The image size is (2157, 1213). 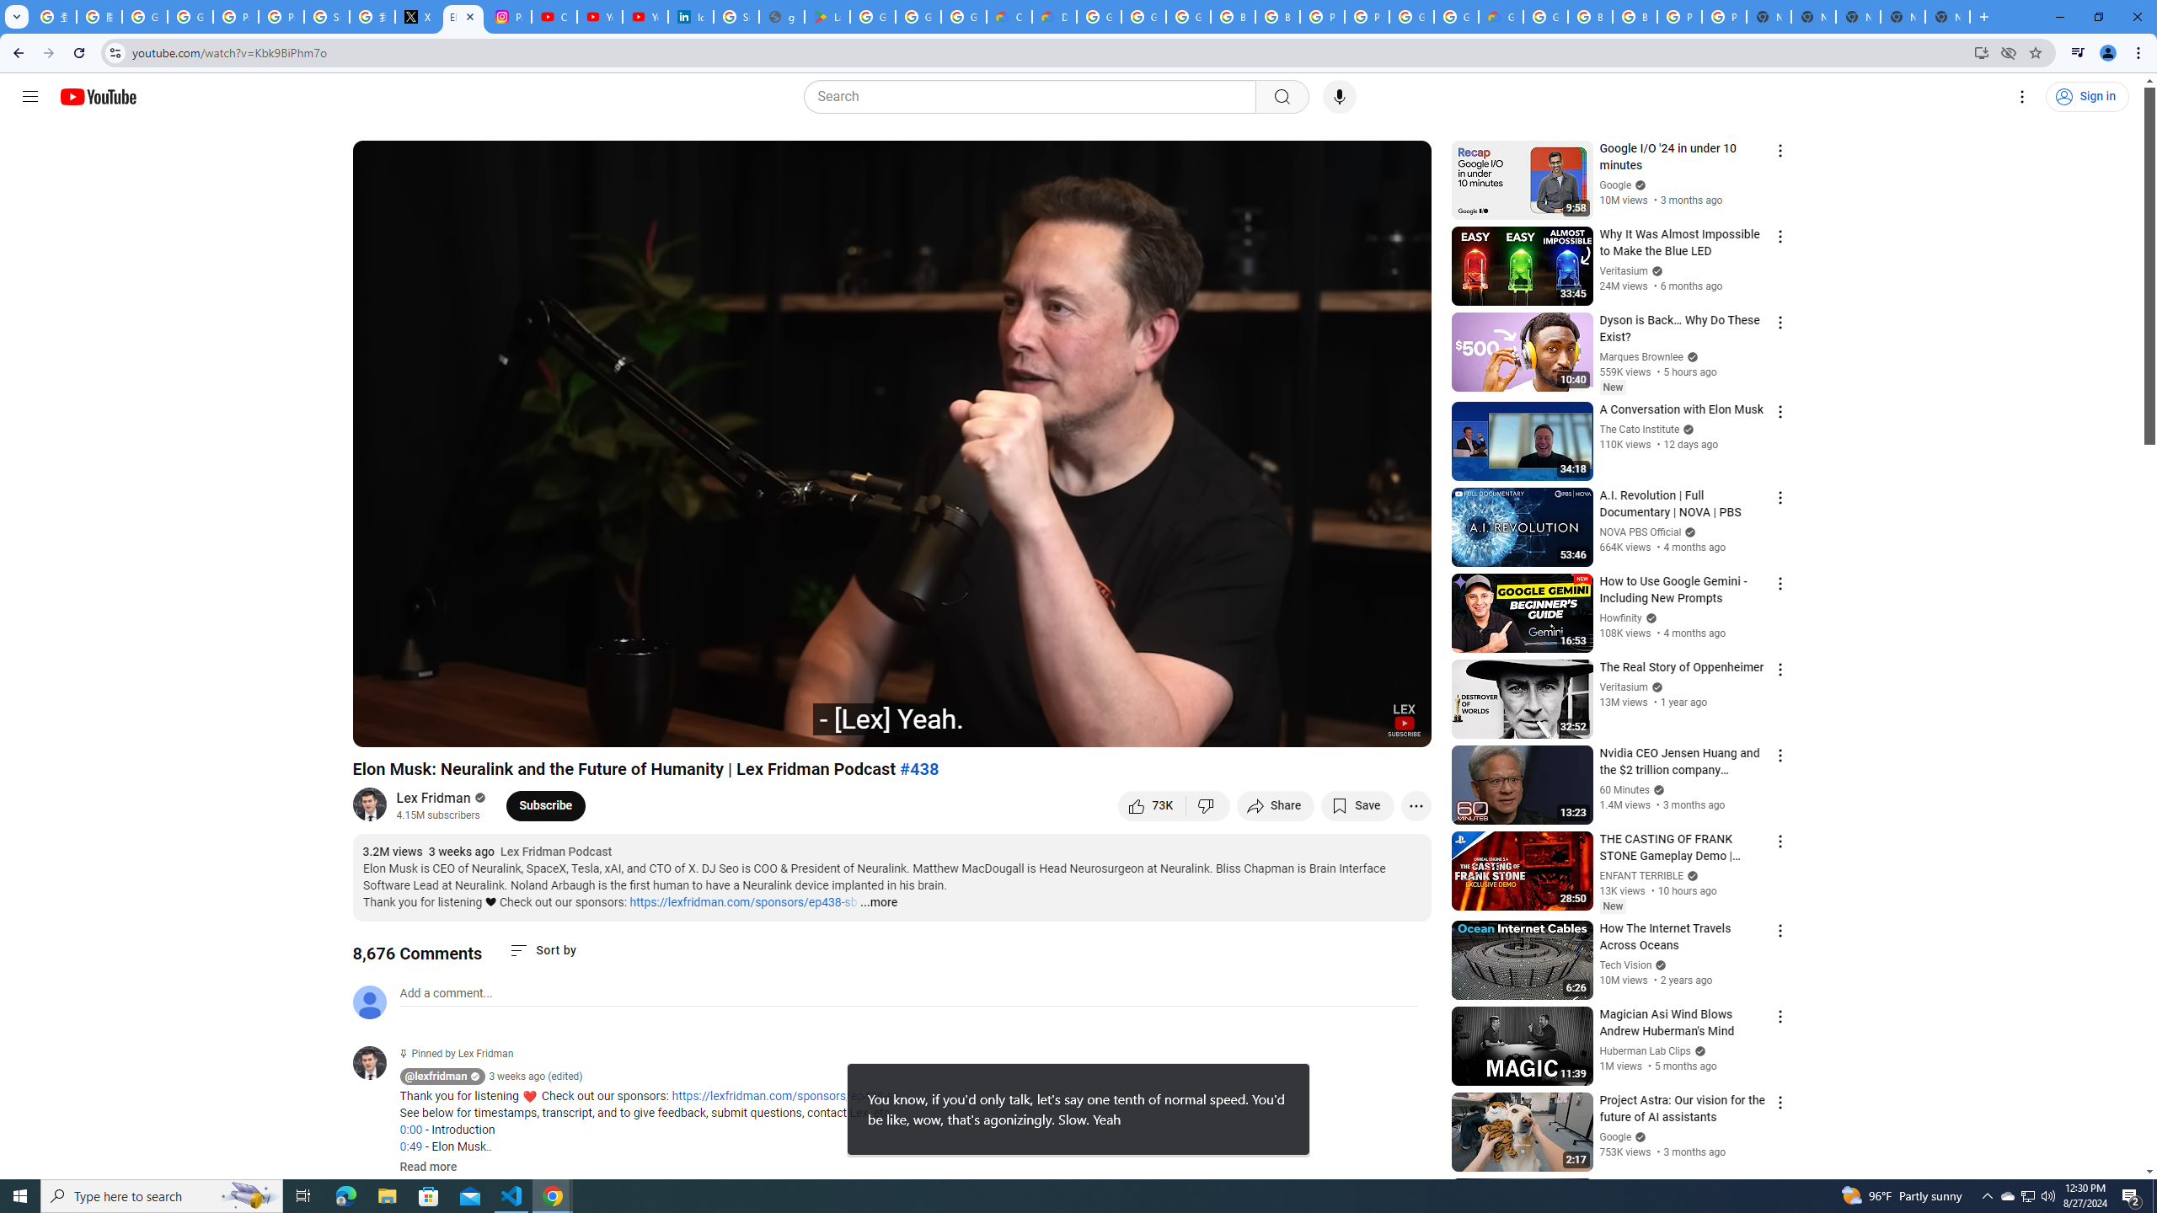 What do you see at coordinates (382, 727) in the screenshot?
I see `Play (k)` at bounding box center [382, 727].